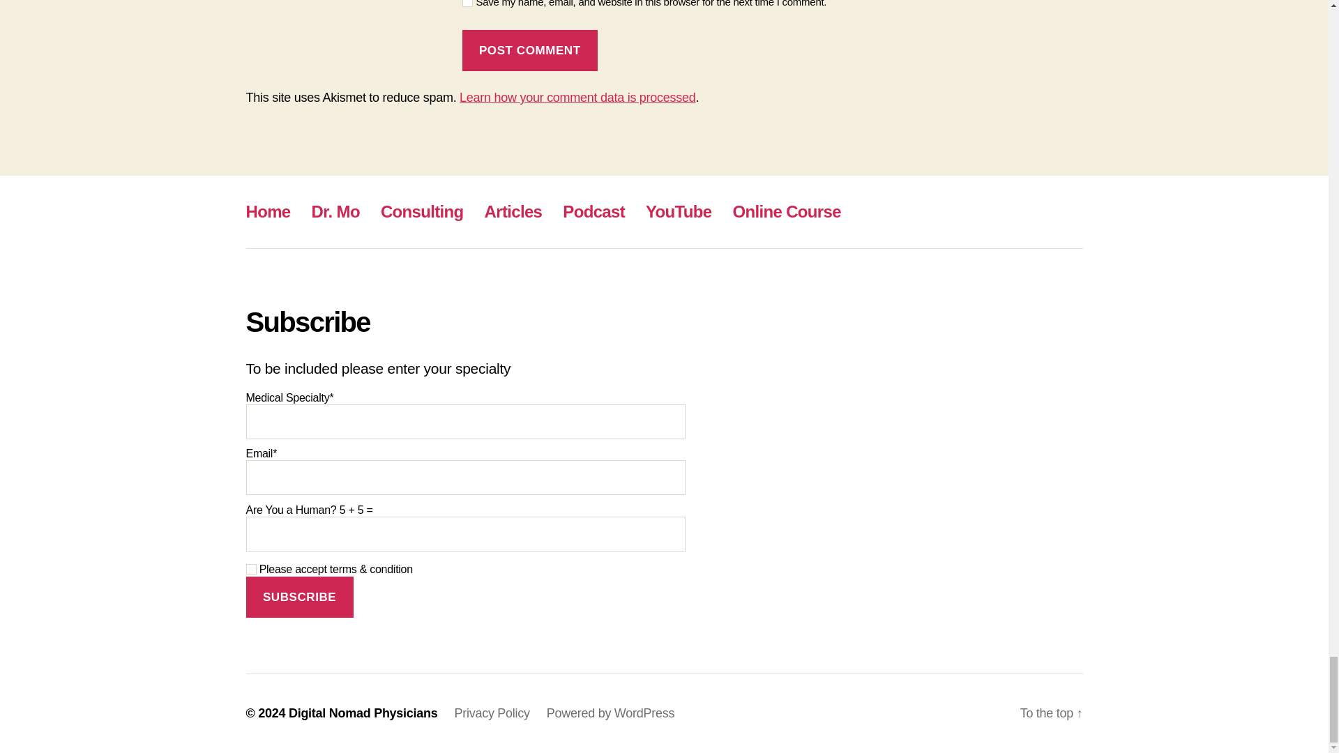 The height and width of the screenshot is (753, 1339). What do you see at coordinates (298, 597) in the screenshot?
I see `Subscribe` at bounding box center [298, 597].